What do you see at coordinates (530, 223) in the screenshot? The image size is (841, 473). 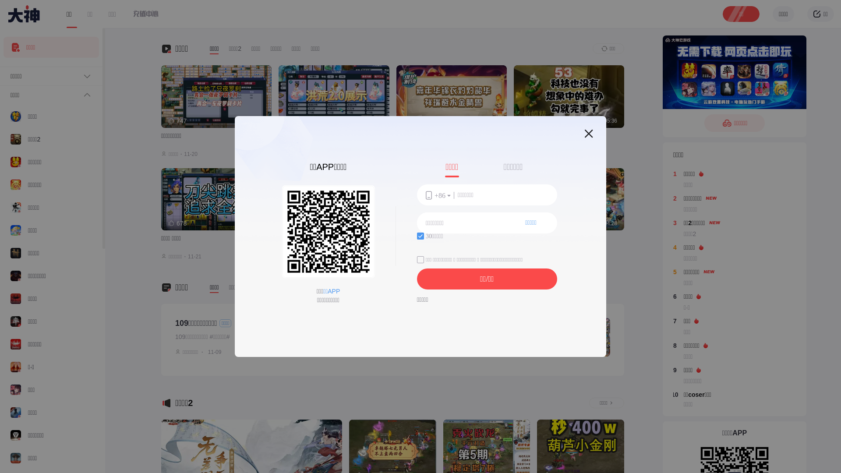 I see `479` at bounding box center [530, 223].